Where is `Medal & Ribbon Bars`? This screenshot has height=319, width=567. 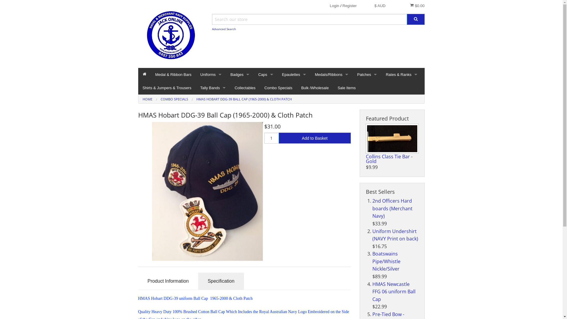
Medal & Ribbon Bars is located at coordinates (173, 74).